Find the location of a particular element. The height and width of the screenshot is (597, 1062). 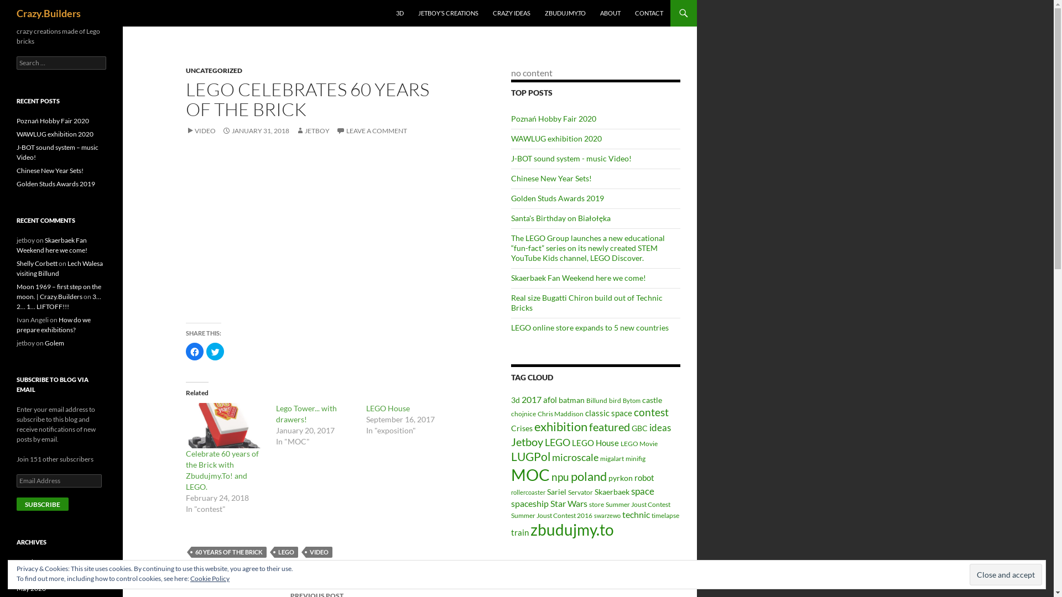

LEGO is located at coordinates (287, 552).